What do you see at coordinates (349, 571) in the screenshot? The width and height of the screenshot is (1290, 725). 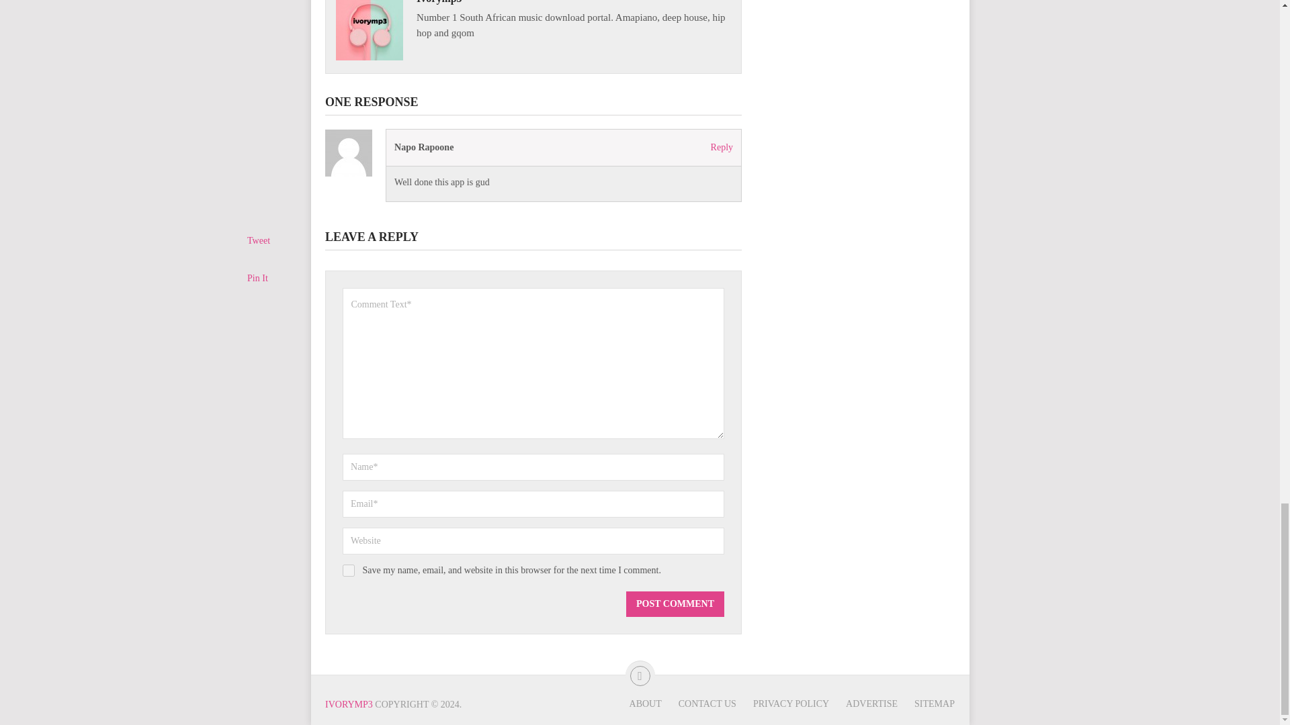 I see `yes` at bounding box center [349, 571].